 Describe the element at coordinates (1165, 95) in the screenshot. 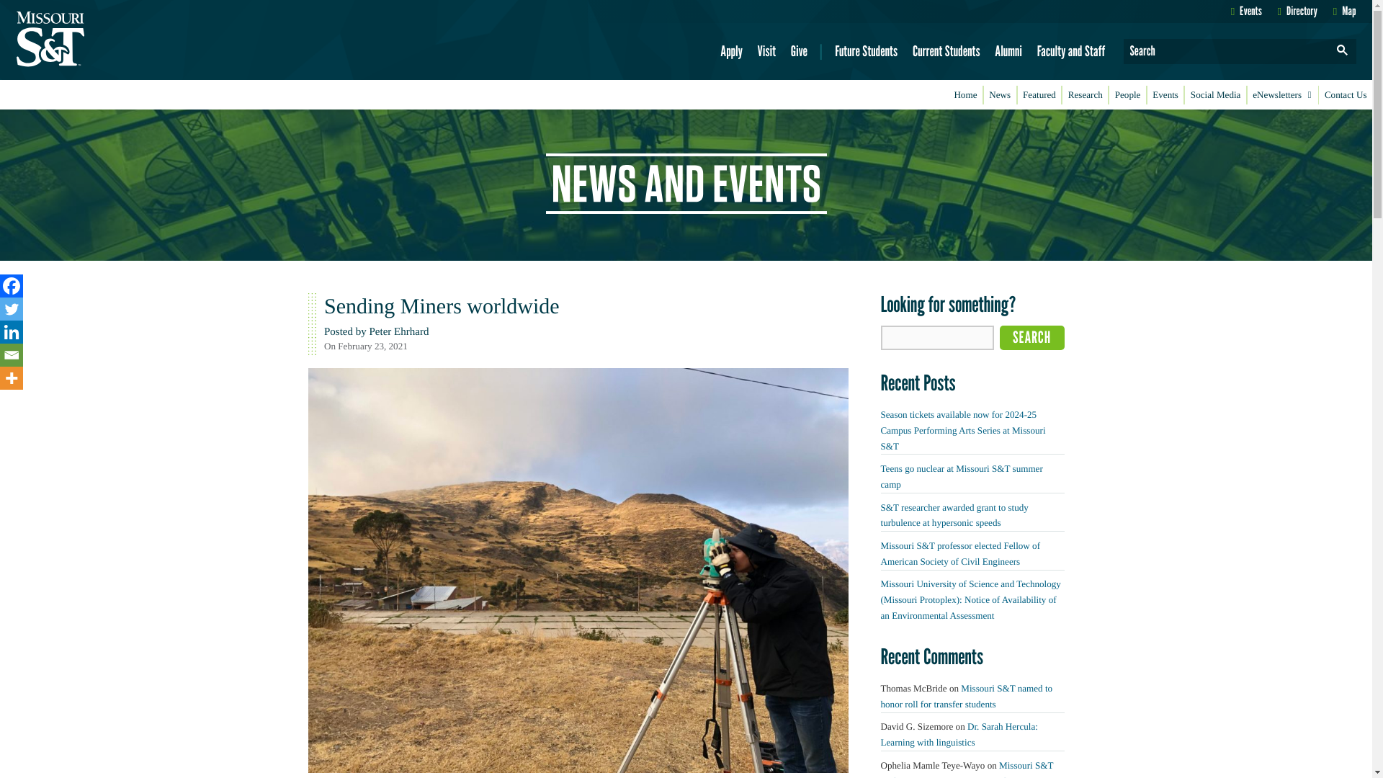

I see `Events` at that location.